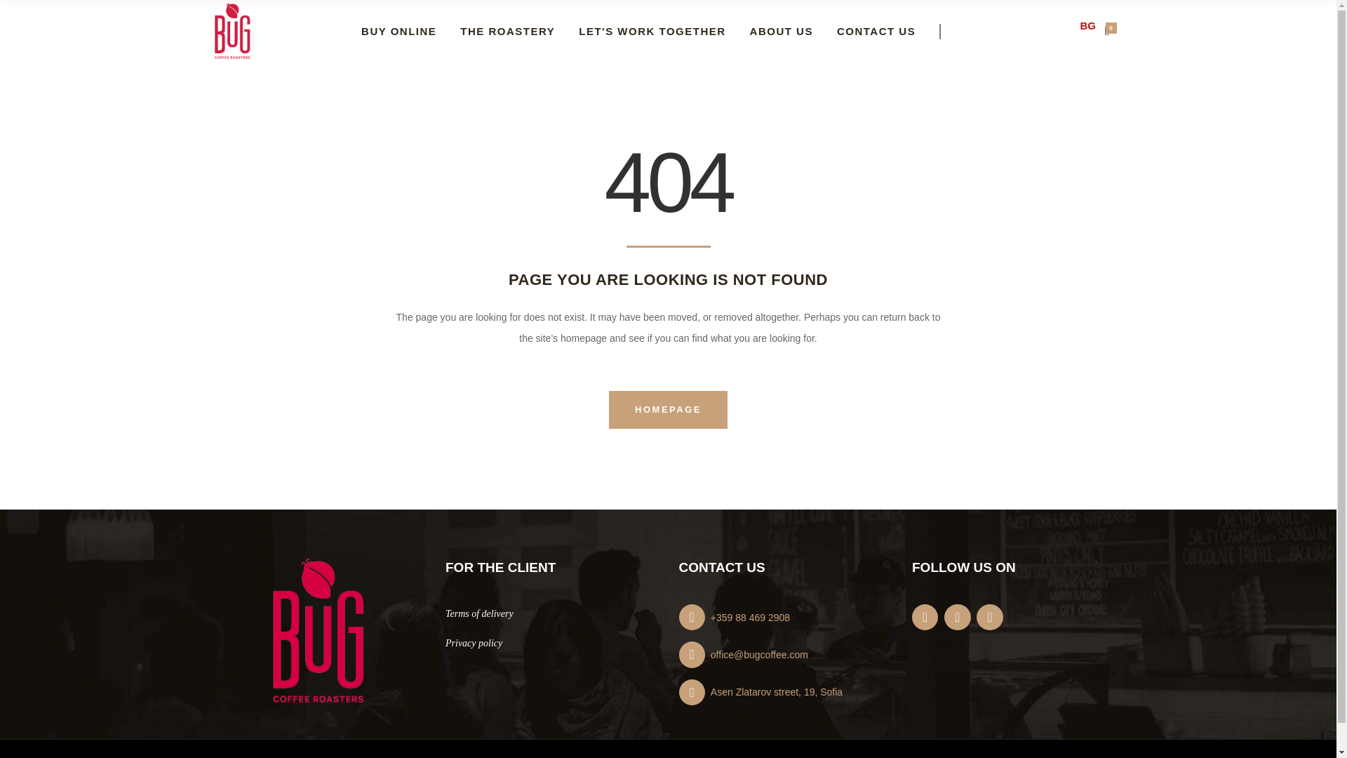  I want to click on ABOUT US, so click(782, 31).